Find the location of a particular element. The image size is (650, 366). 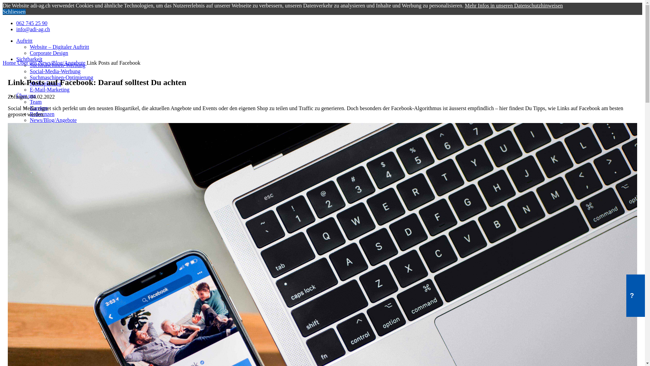

Sichtbarkeit is located at coordinates (29, 59).